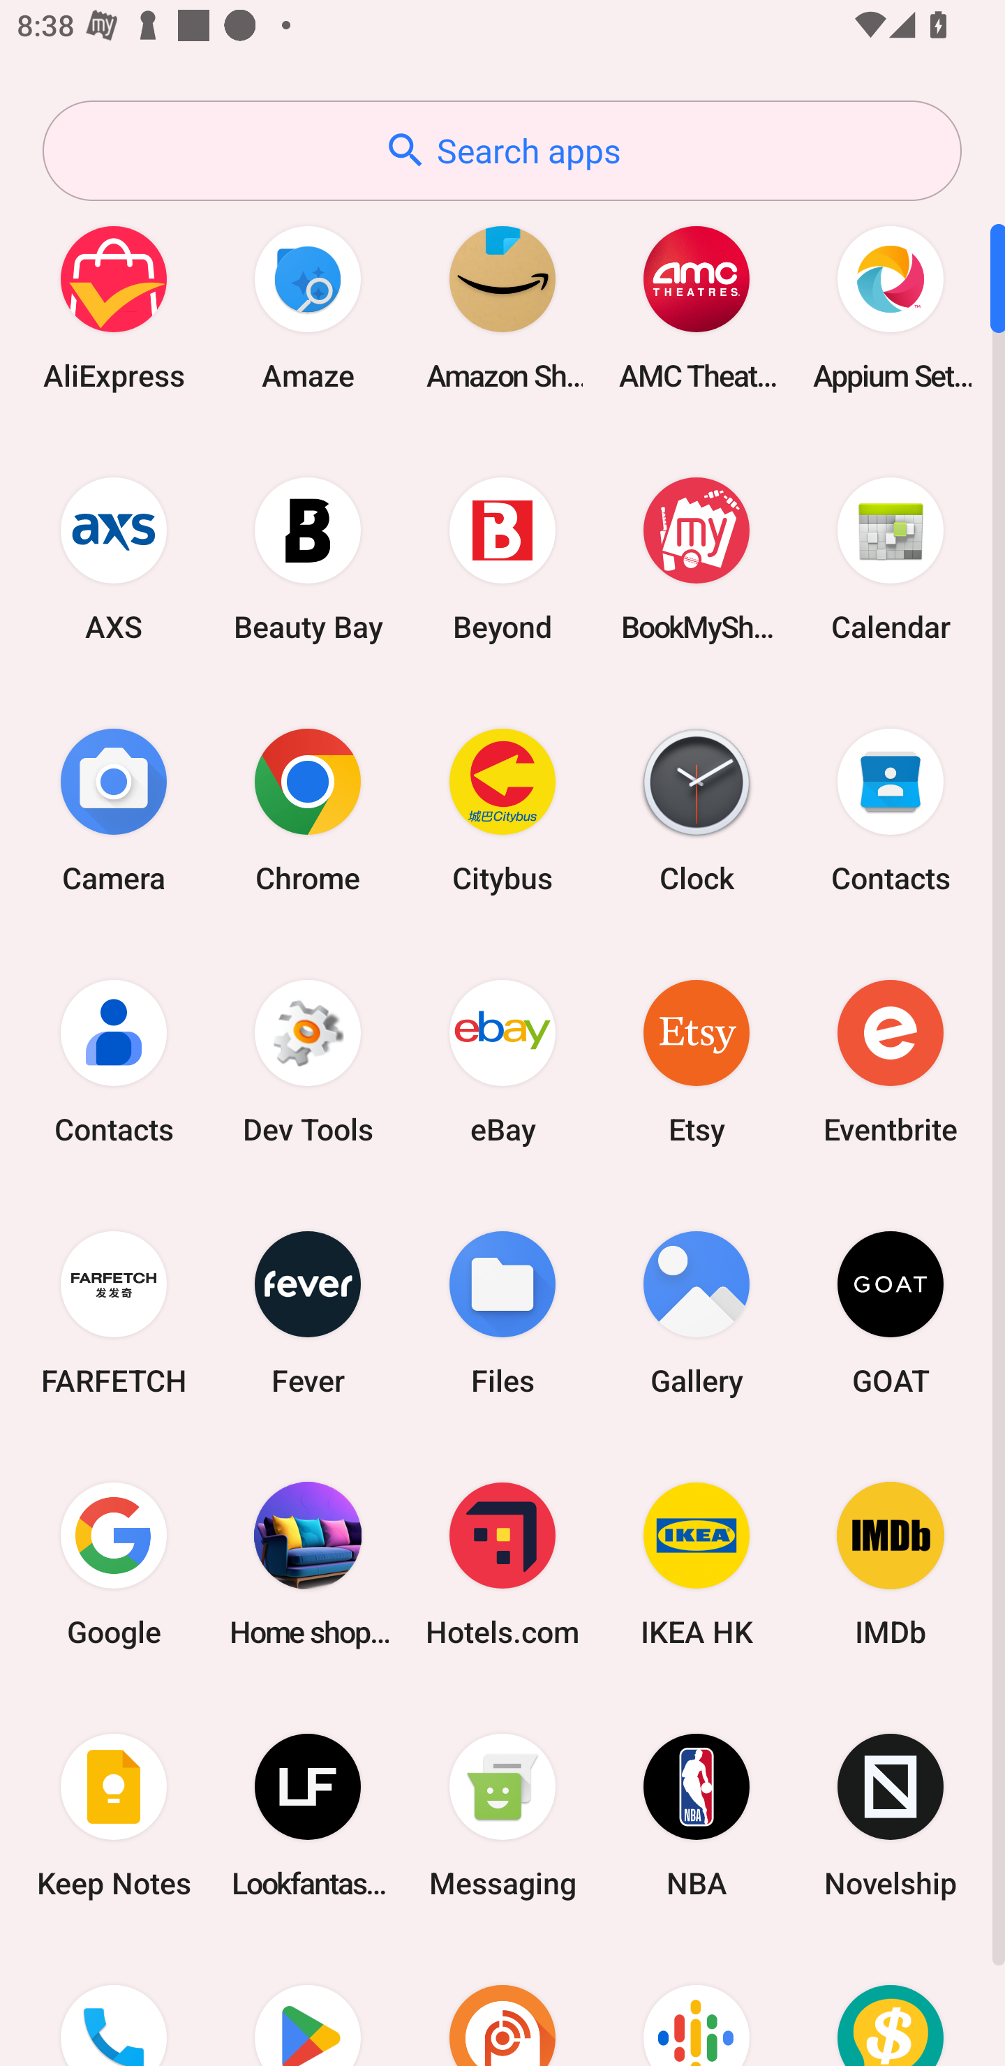 Image resolution: width=1005 pixels, height=2066 pixels. What do you see at coordinates (891, 1816) in the screenshot?
I see `Novelship` at bounding box center [891, 1816].